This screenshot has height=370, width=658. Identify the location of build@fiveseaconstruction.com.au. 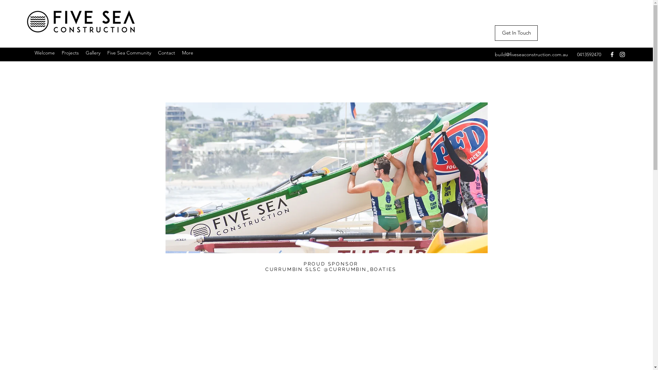
(531, 54).